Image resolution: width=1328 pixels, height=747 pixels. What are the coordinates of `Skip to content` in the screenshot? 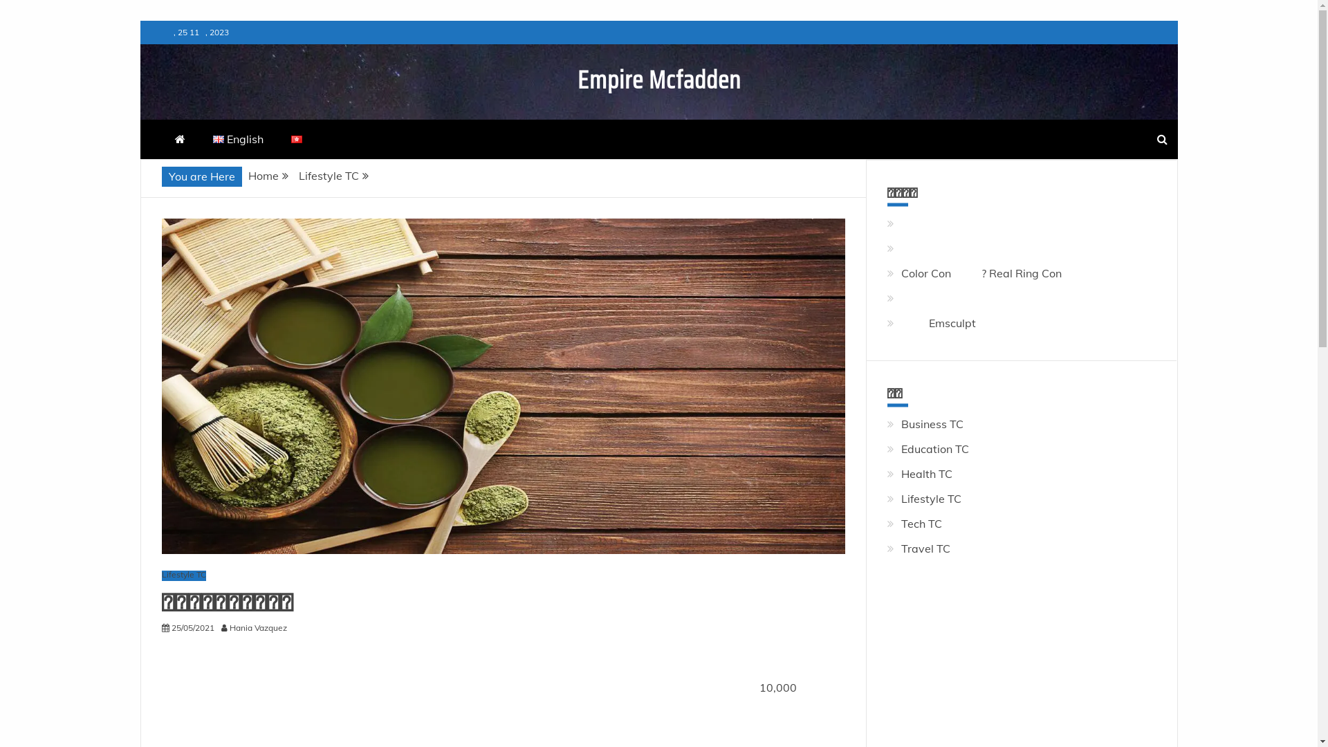 It's located at (140, 21).